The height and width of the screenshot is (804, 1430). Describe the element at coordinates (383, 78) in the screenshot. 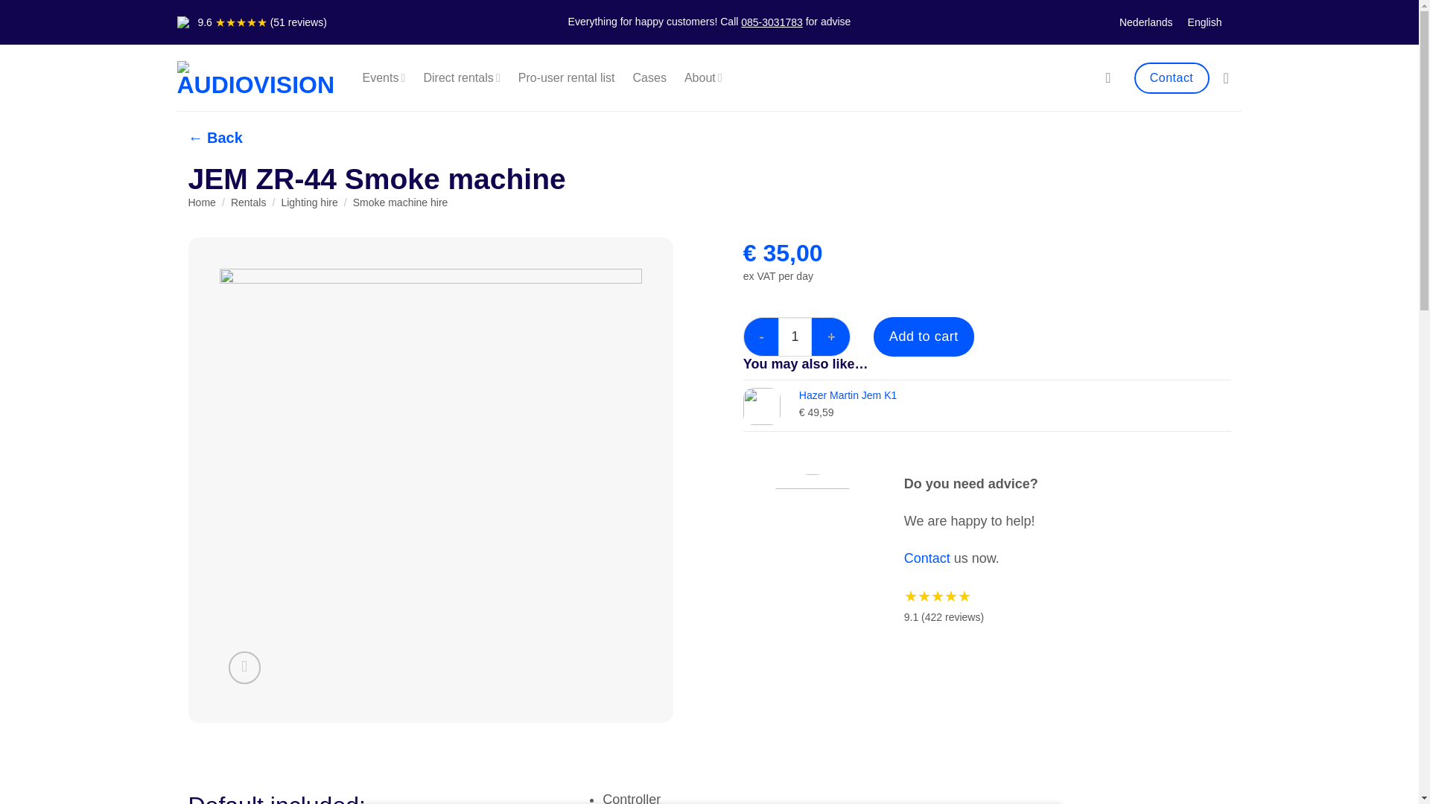

I see `Events` at that location.